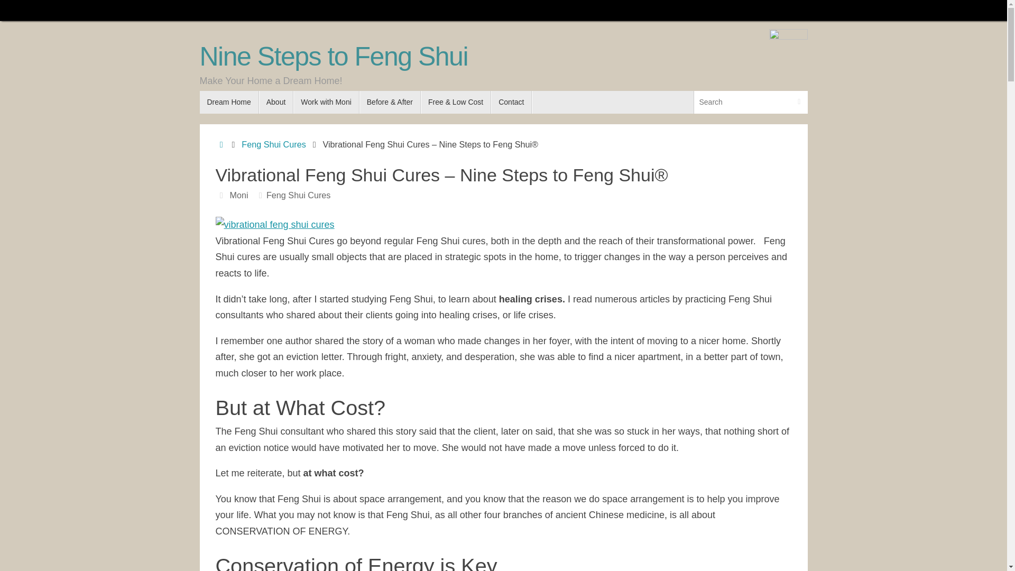 This screenshot has width=1015, height=571. What do you see at coordinates (298, 195) in the screenshot?
I see `Feng Shui Cures` at bounding box center [298, 195].